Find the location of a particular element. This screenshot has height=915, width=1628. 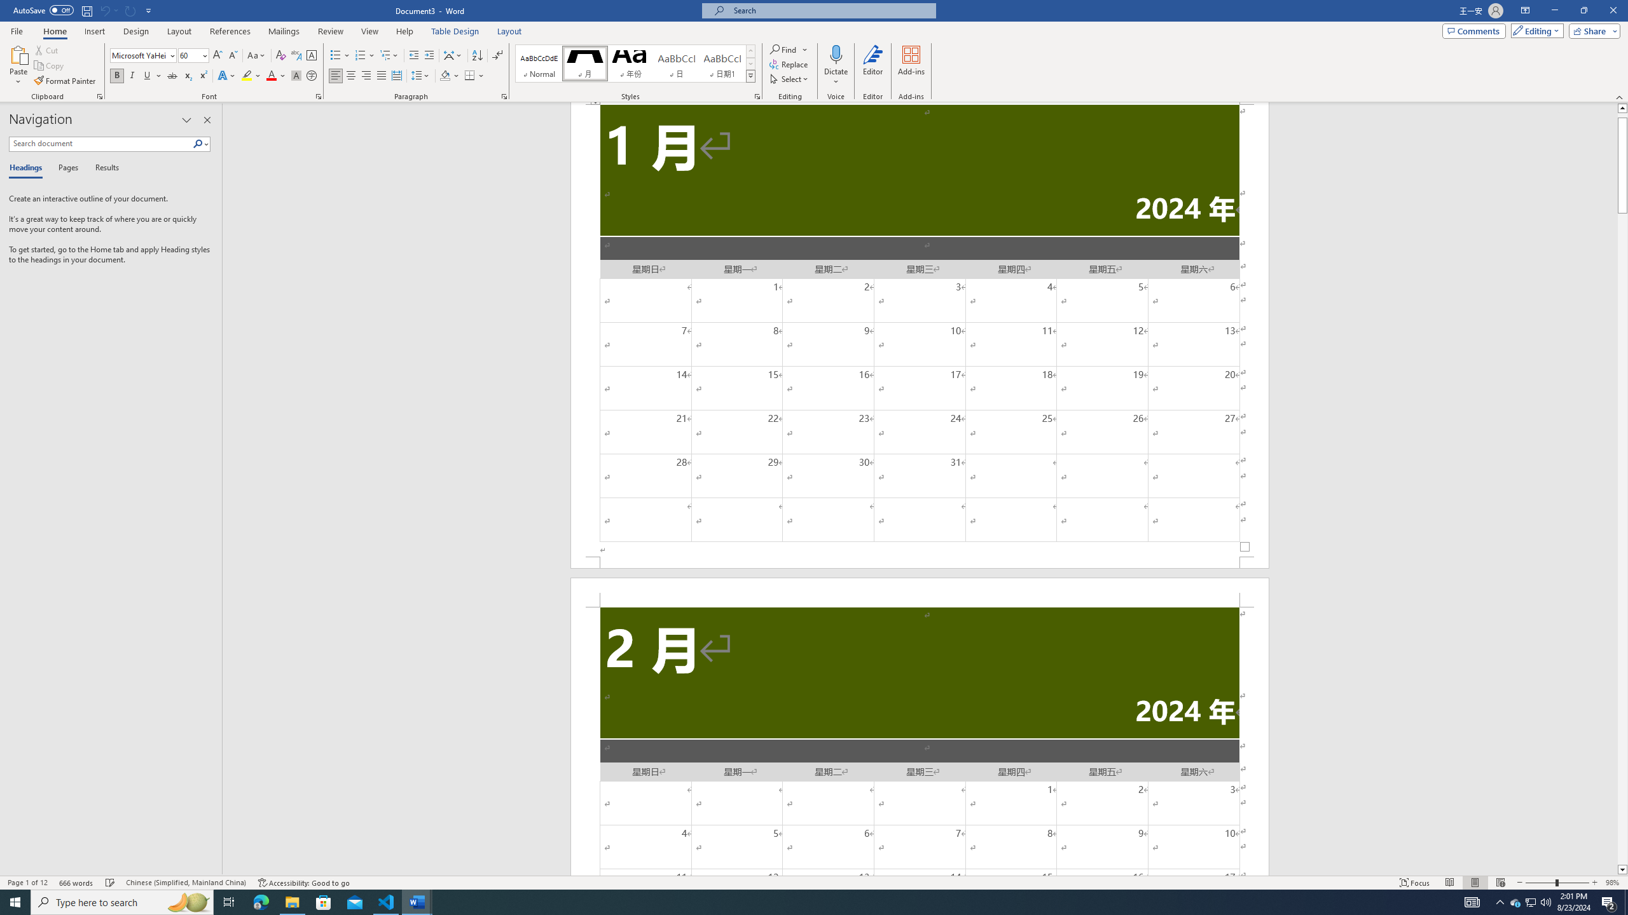

Can't Undo is located at coordinates (104, 10).